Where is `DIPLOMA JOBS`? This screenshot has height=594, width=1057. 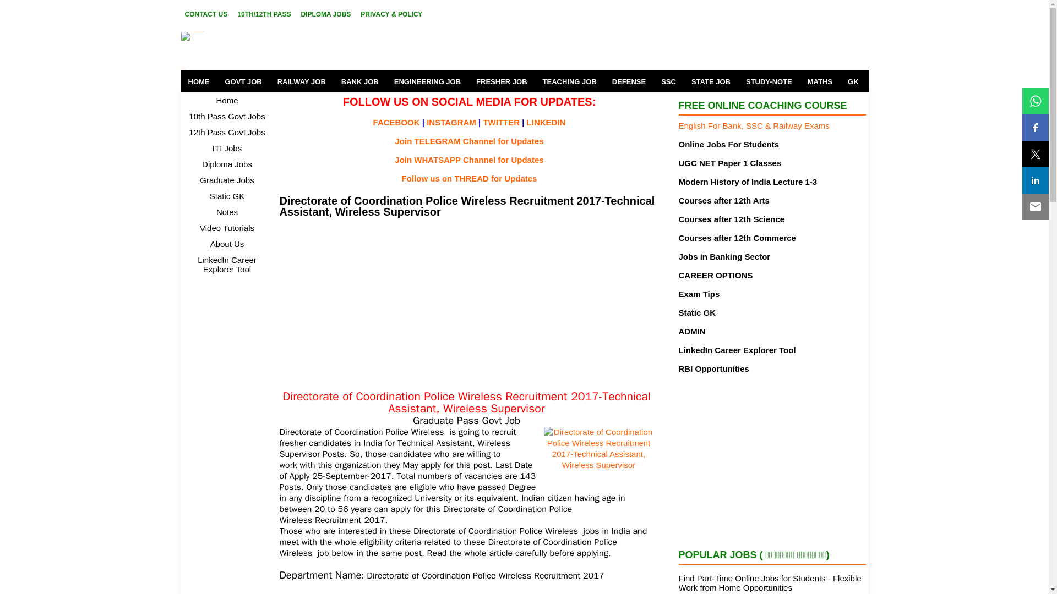 DIPLOMA JOBS is located at coordinates (325, 14).